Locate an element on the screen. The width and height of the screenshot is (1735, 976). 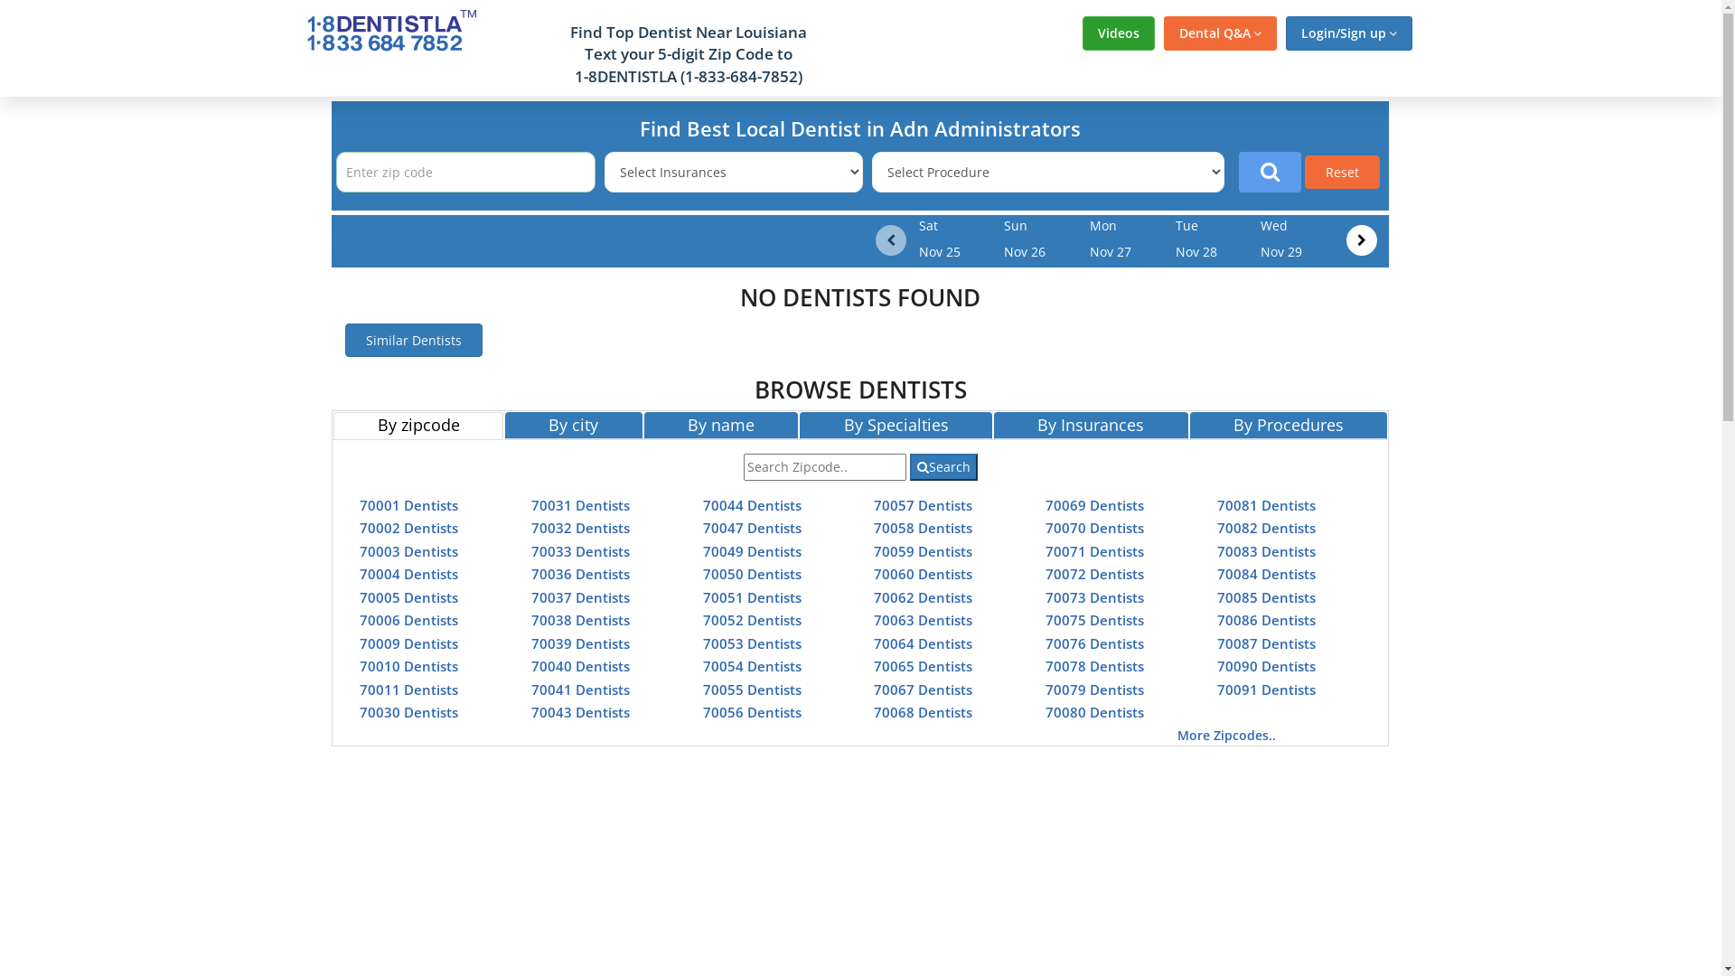
70062 Dentists is located at coordinates (924, 596).